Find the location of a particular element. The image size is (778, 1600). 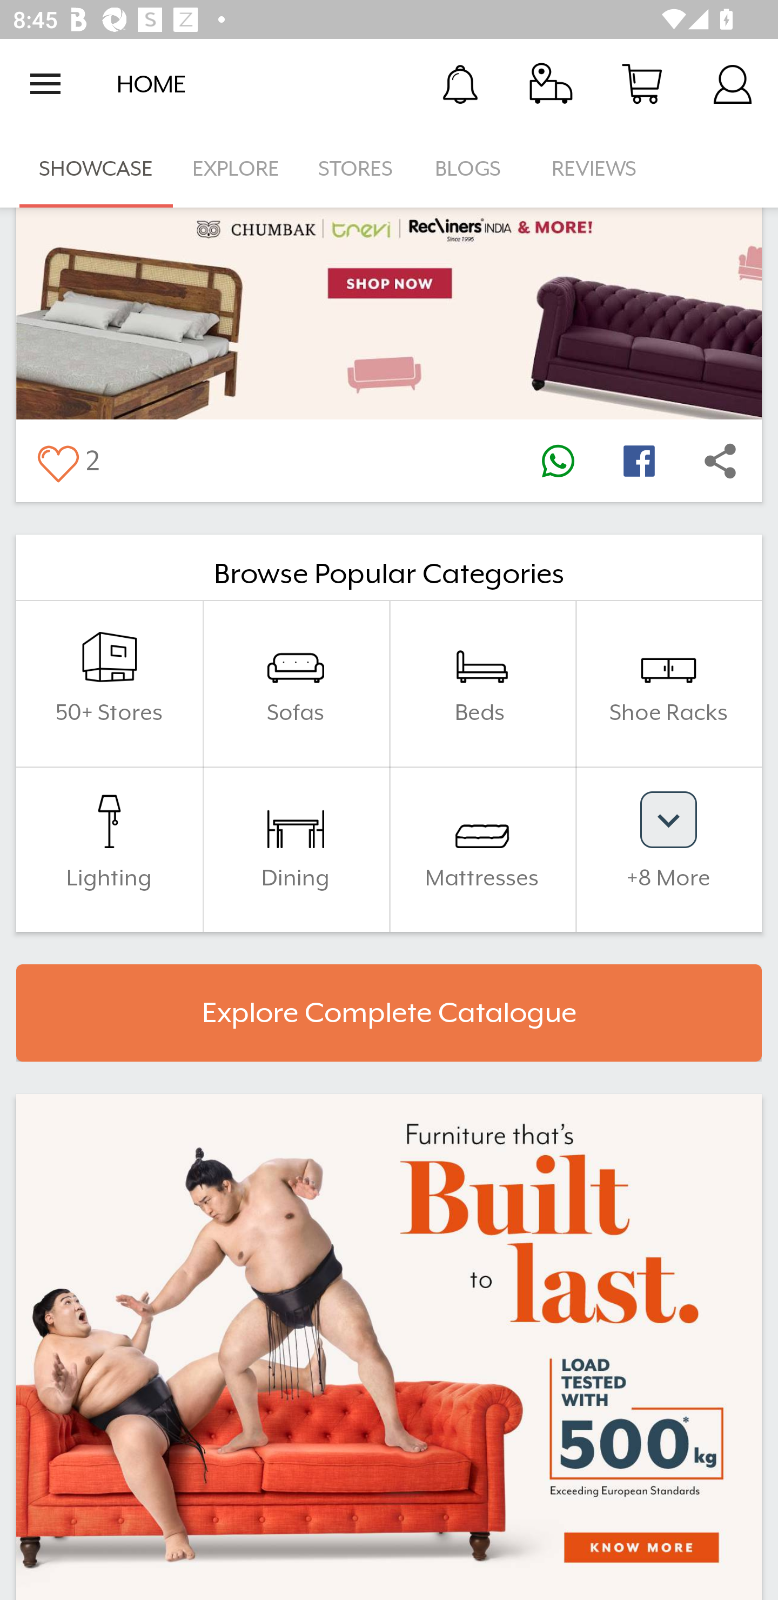

50+ Stores is located at coordinates (109, 683).